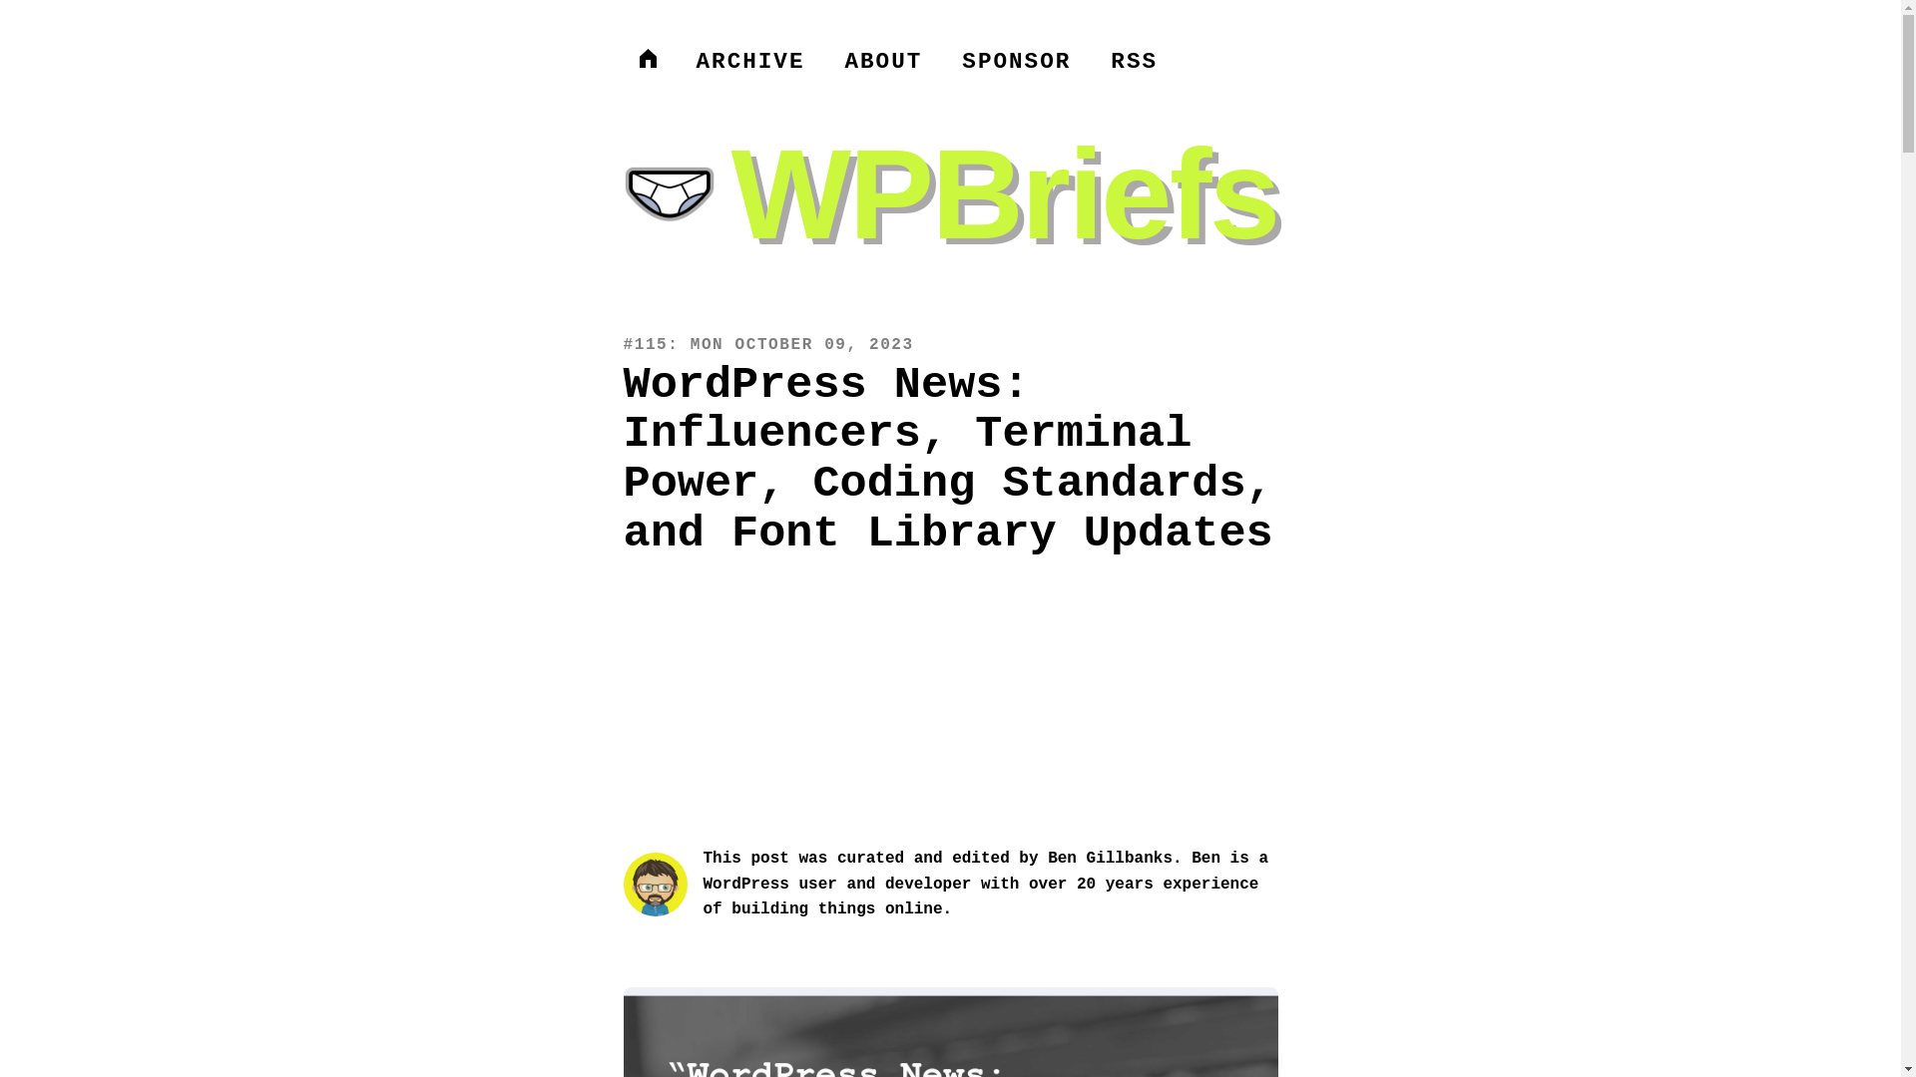  Describe the element at coordinates (1016, 62) in the screenshot. I see `SPONSOR` at that location.